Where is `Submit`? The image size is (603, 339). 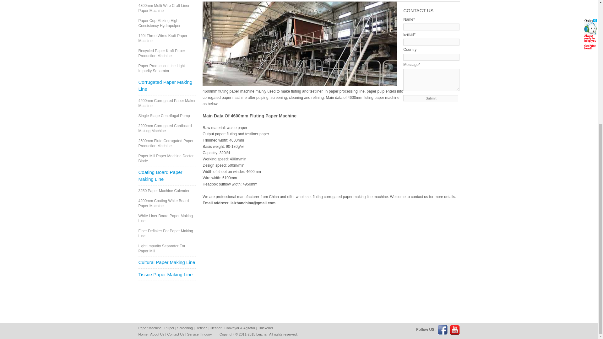 Submit is located at coordinates (431, 98).